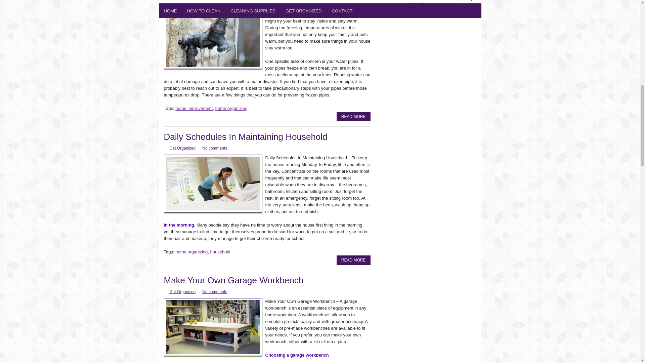  Describe the element at coordinates (214, 291) in the screenshot. I see `No comments` at that location.